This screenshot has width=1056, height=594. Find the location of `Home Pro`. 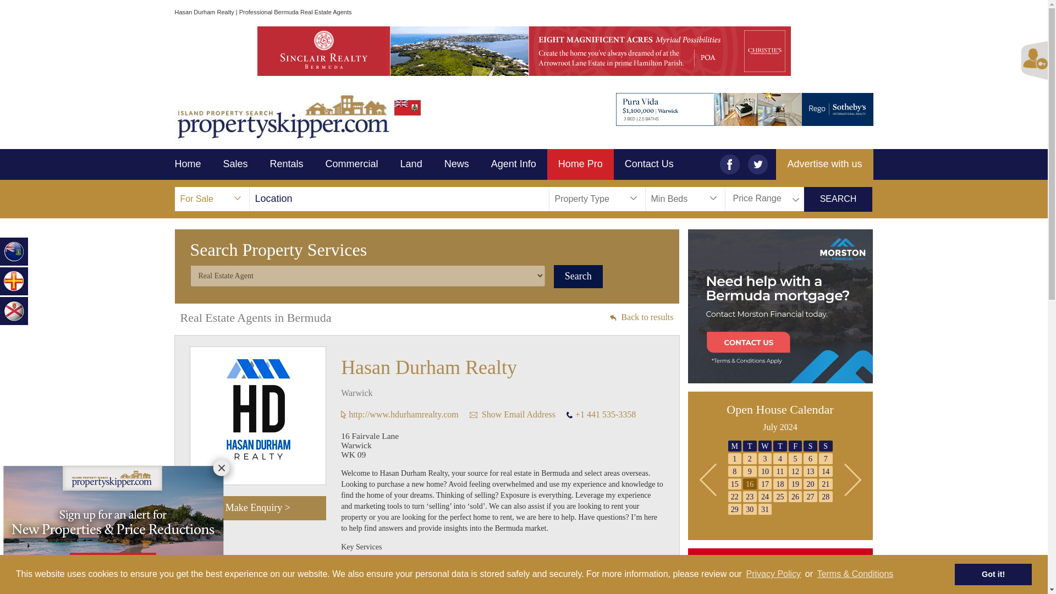

Home Pro is located at coordinates (580, 164).